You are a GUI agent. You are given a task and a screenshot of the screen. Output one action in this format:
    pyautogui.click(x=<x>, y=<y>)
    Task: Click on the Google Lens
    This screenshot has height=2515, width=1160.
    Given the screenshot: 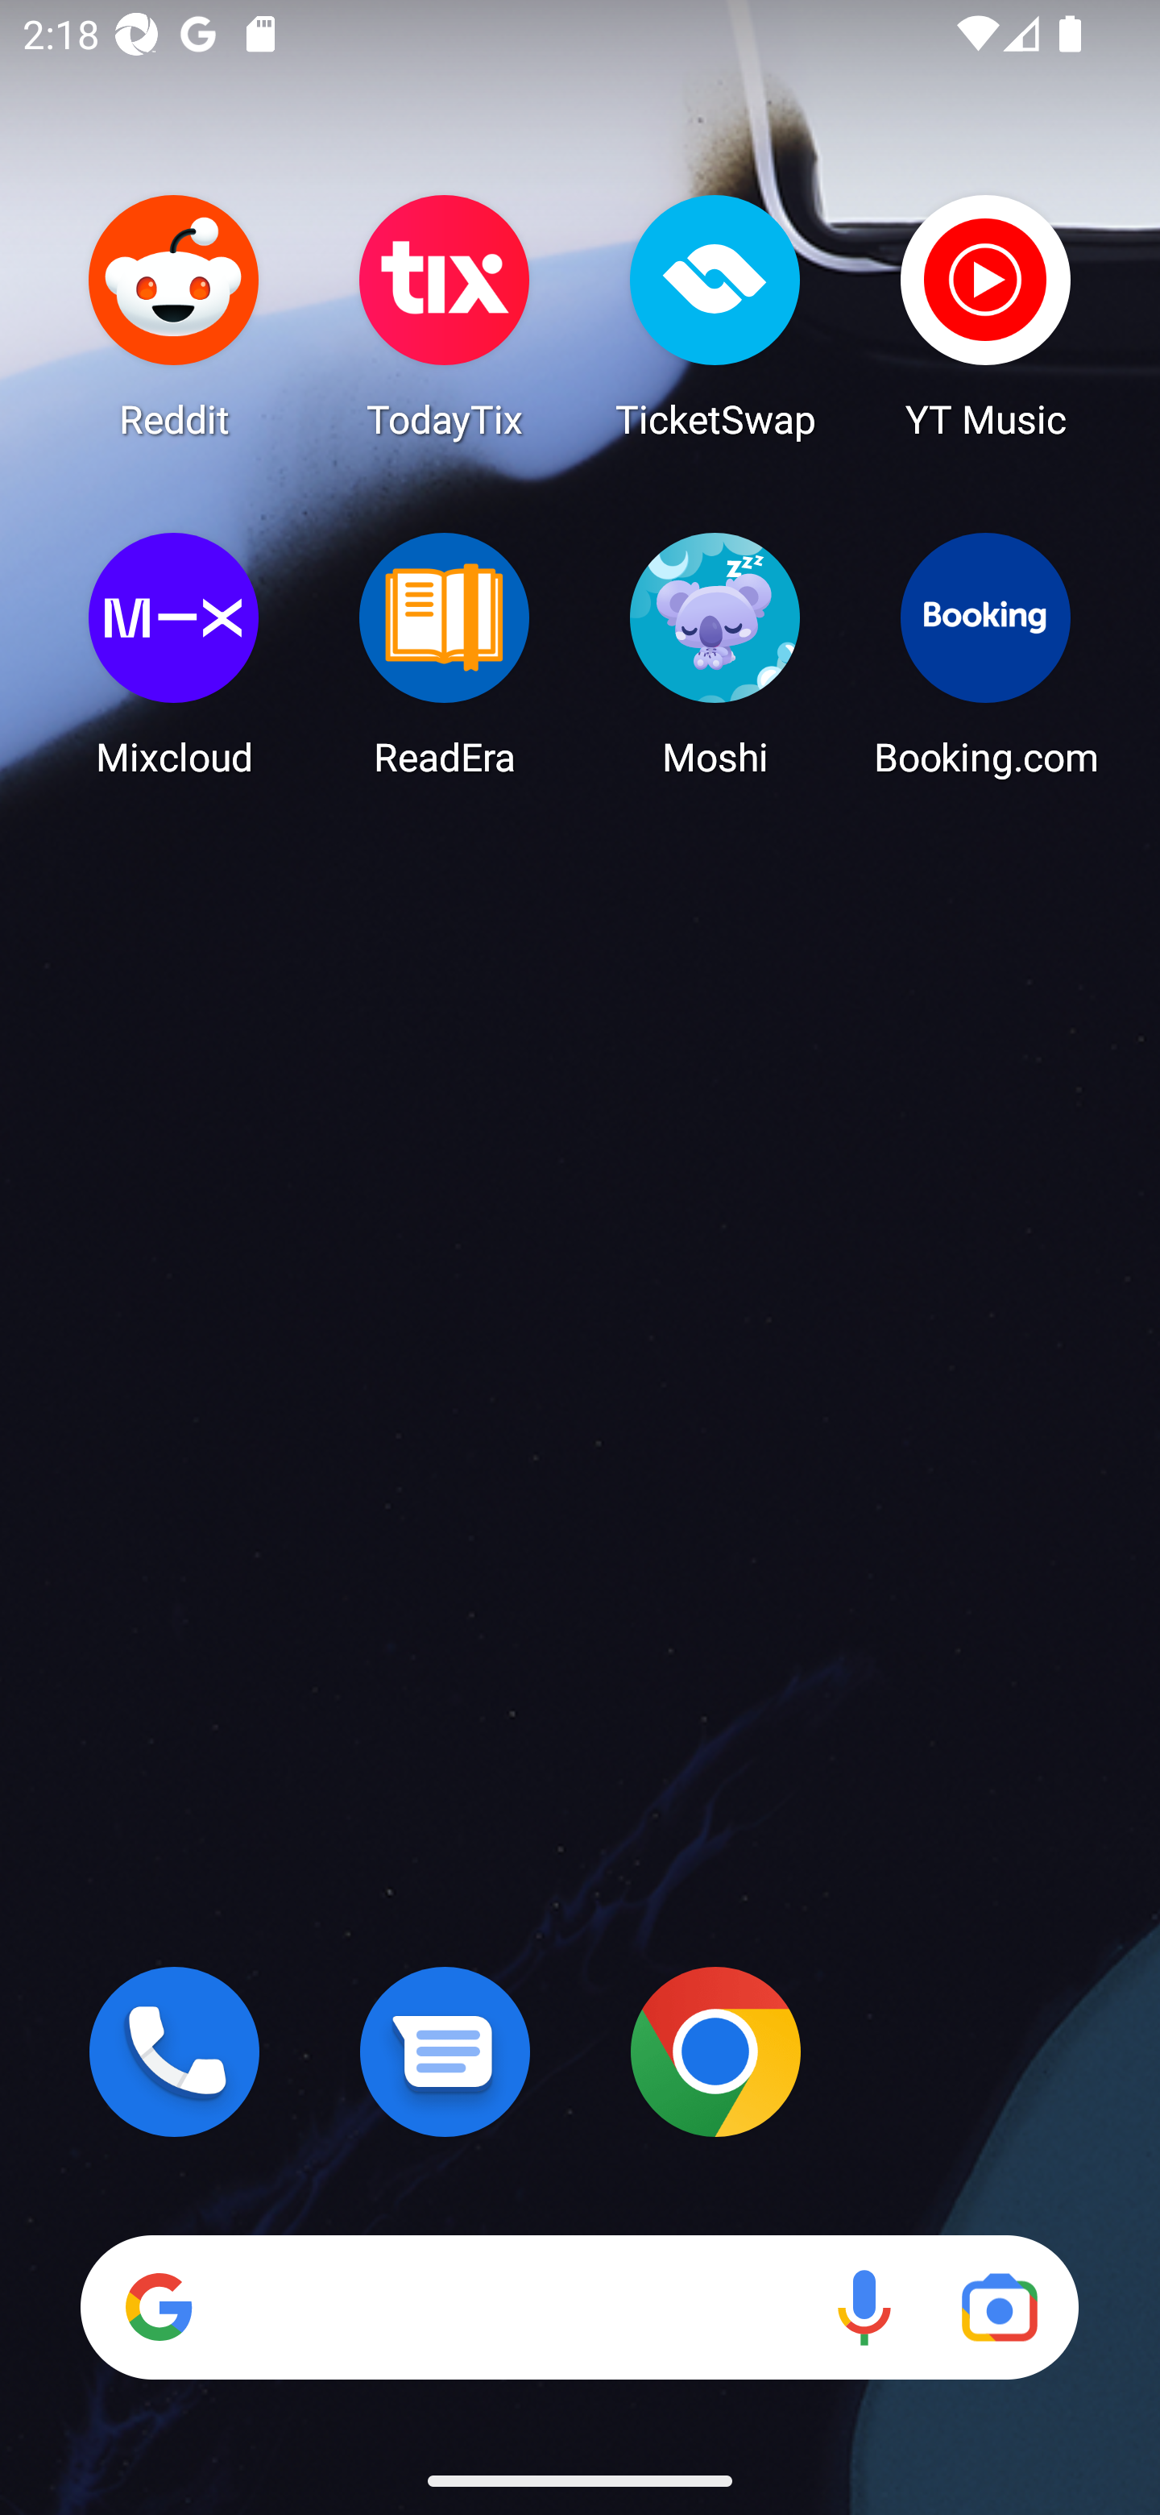 What is the action you would take?
    pyautogui.click(x=999, y=2307)
    